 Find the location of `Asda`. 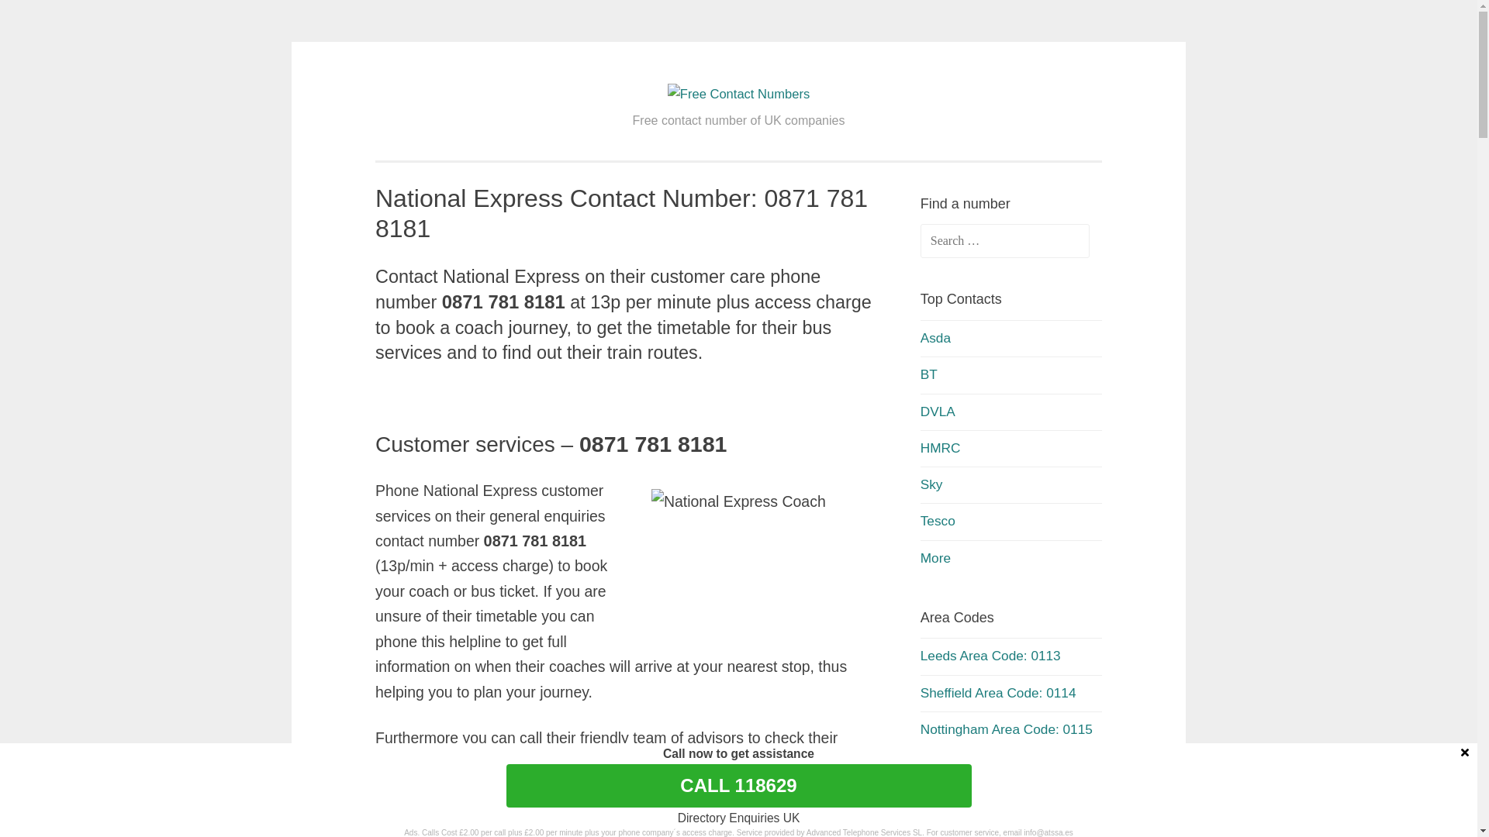

Asda is located at coordinates (935, 338).